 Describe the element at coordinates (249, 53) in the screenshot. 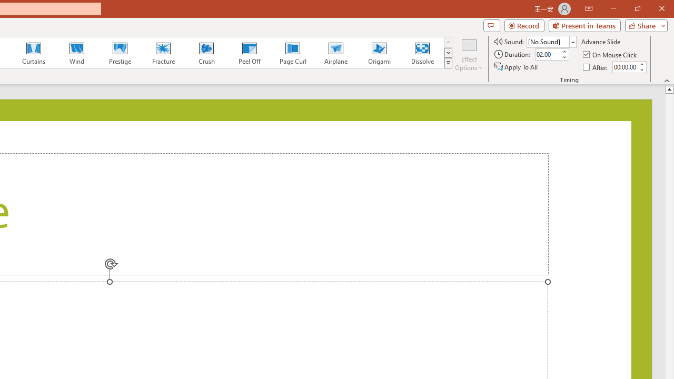

I see `Peel Off` at that location.